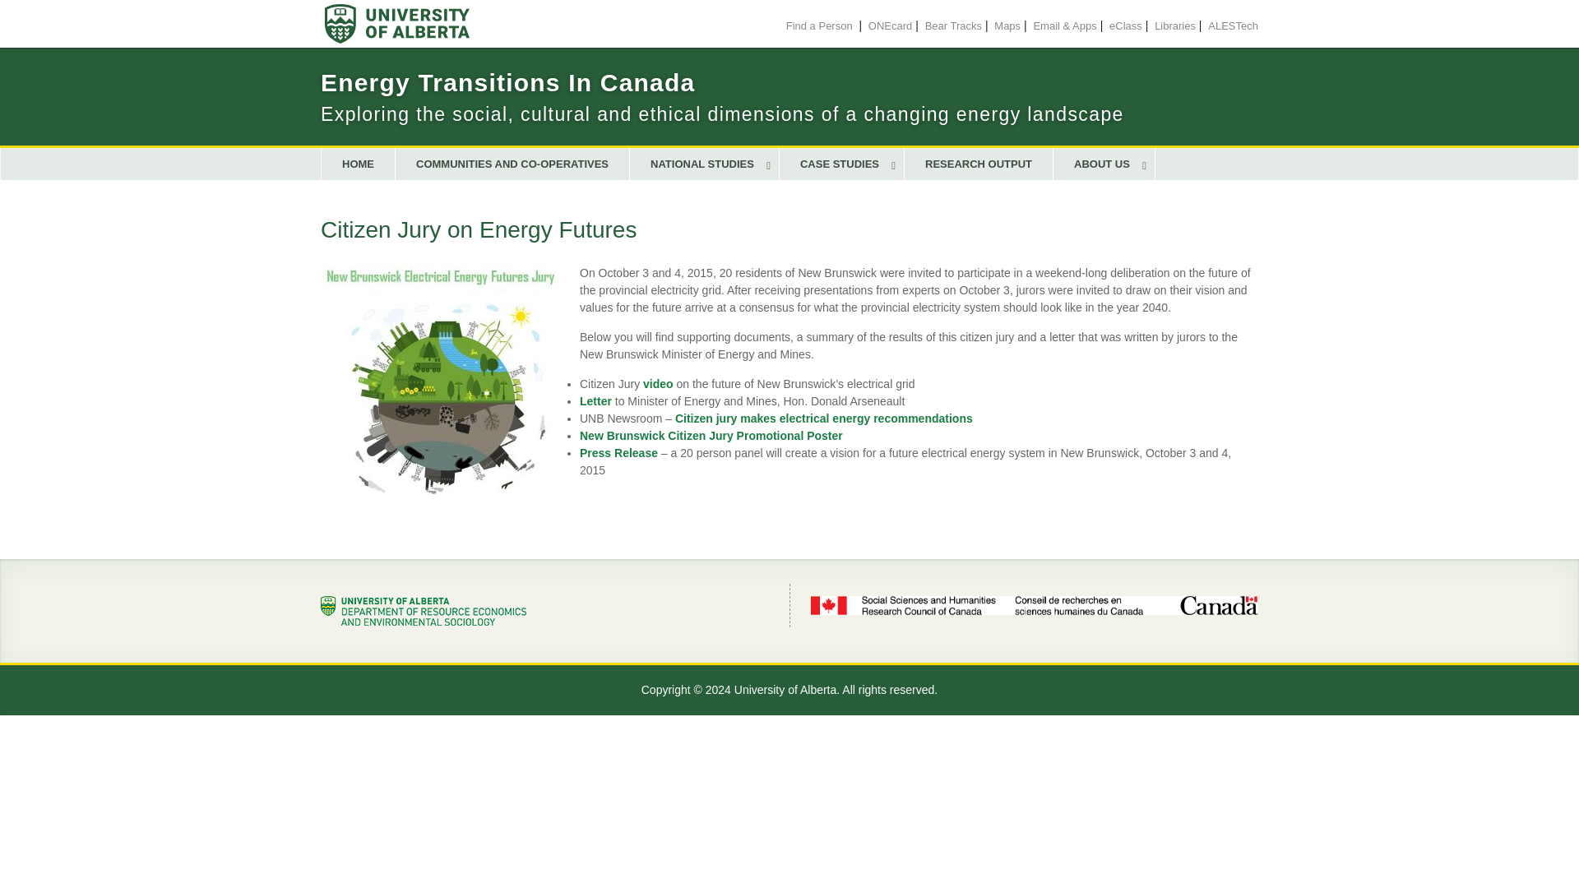 The width and height of the screenshot is (1579, 888). I want to click on Bear Tracks, so click(954, 25).